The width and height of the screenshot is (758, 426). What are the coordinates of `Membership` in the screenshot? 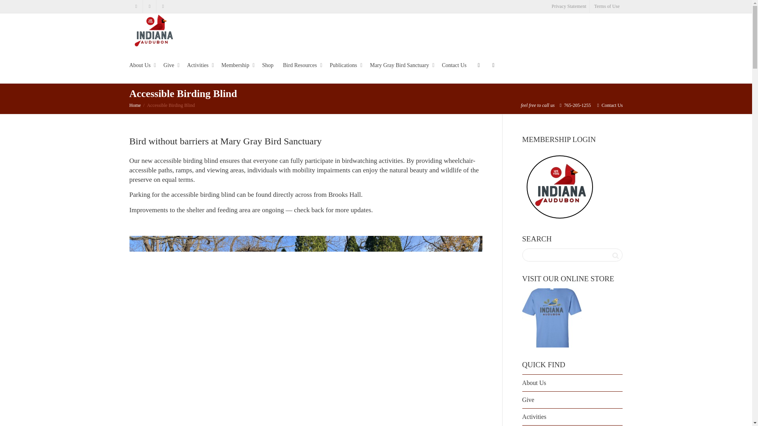 It's located at (237, 65).